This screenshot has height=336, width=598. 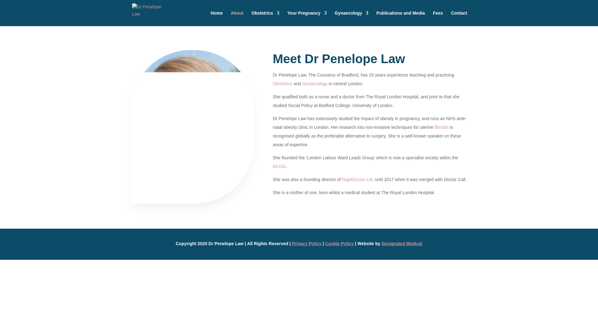 What do you see at coordinates (279, 166) in the screenshot?
I see `RCOG` at bounding box center [279, 166].